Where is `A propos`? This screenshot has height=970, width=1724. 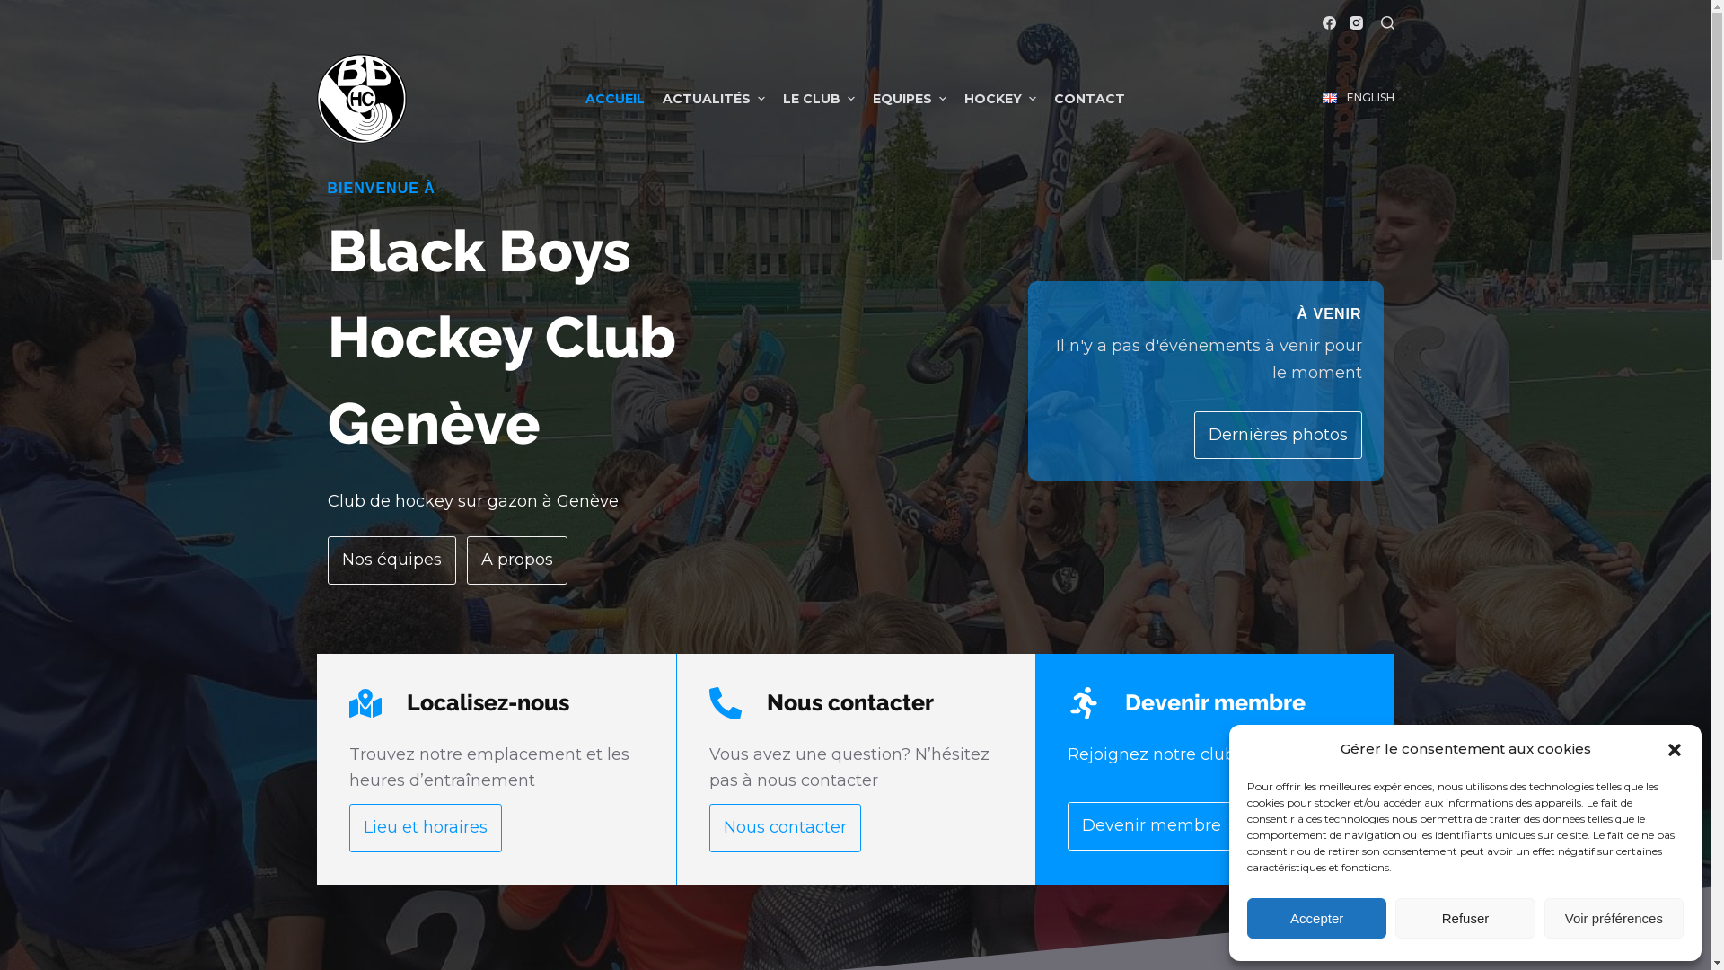 A propos is located at coordinates (517, 560).